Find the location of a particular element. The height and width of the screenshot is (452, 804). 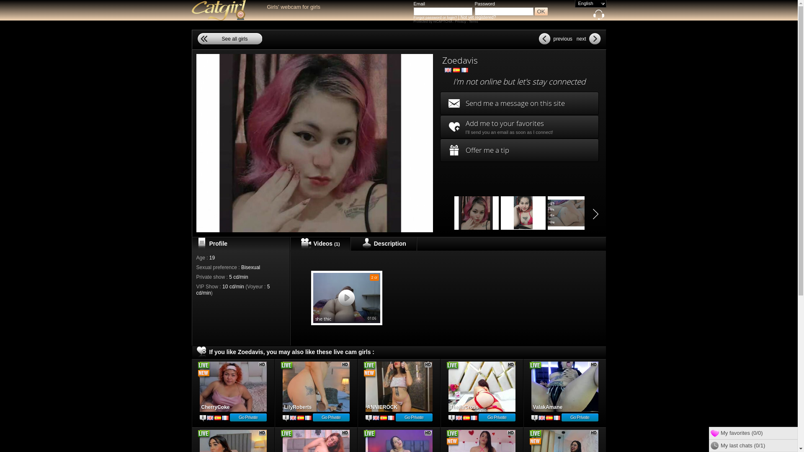

Profile is located at coordinates (534, 419).